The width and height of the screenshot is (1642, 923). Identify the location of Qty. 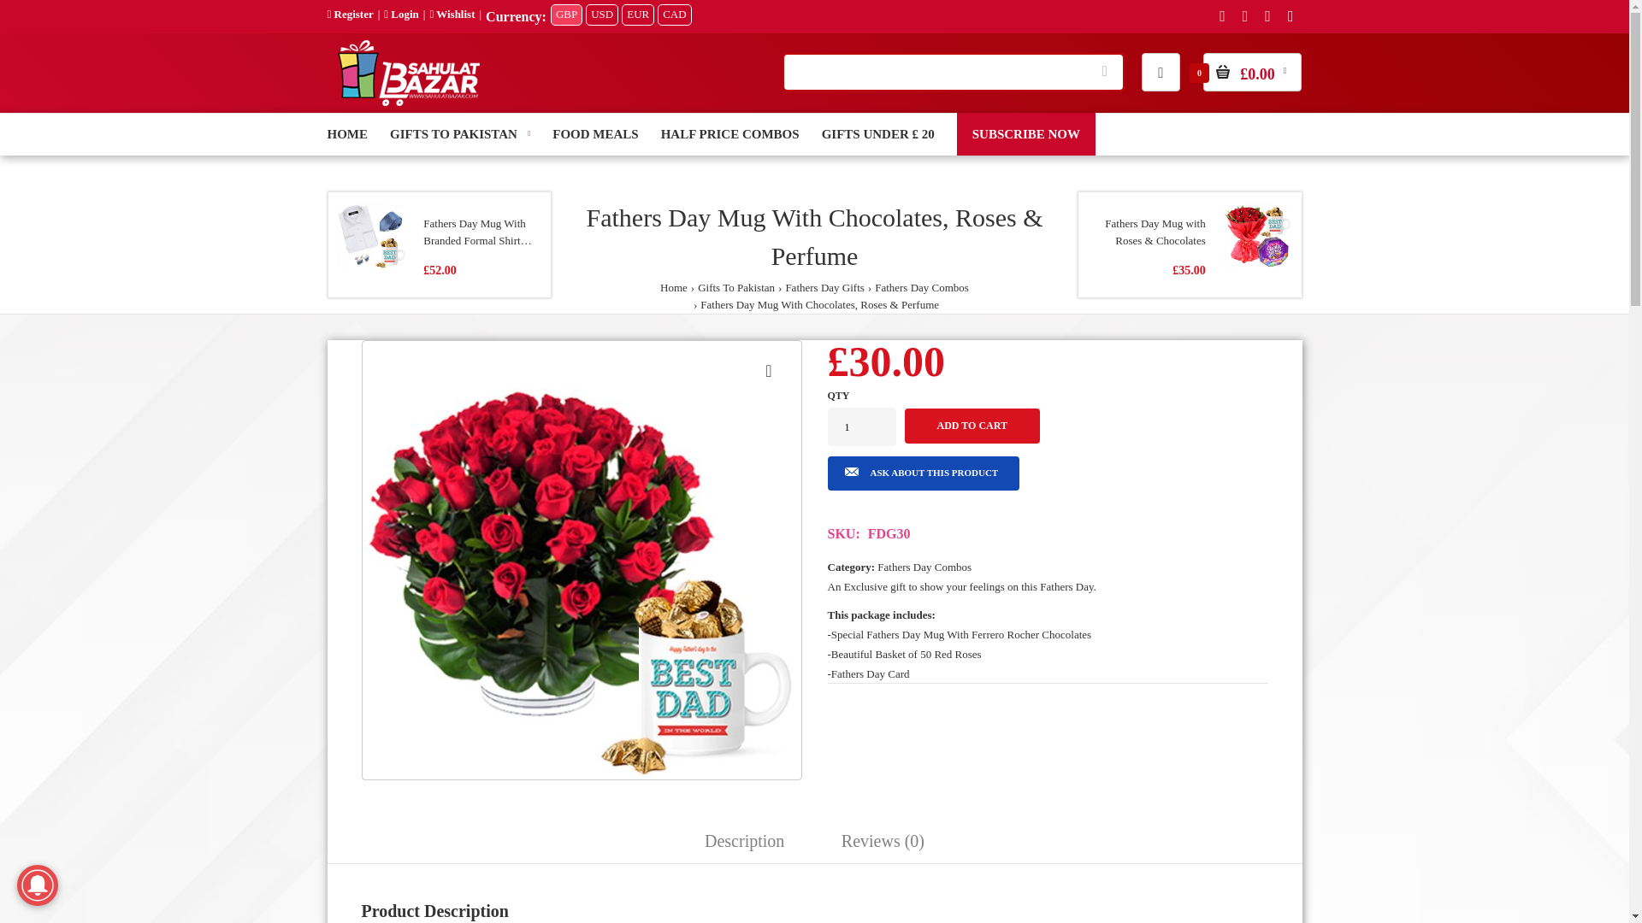
(862, 426).